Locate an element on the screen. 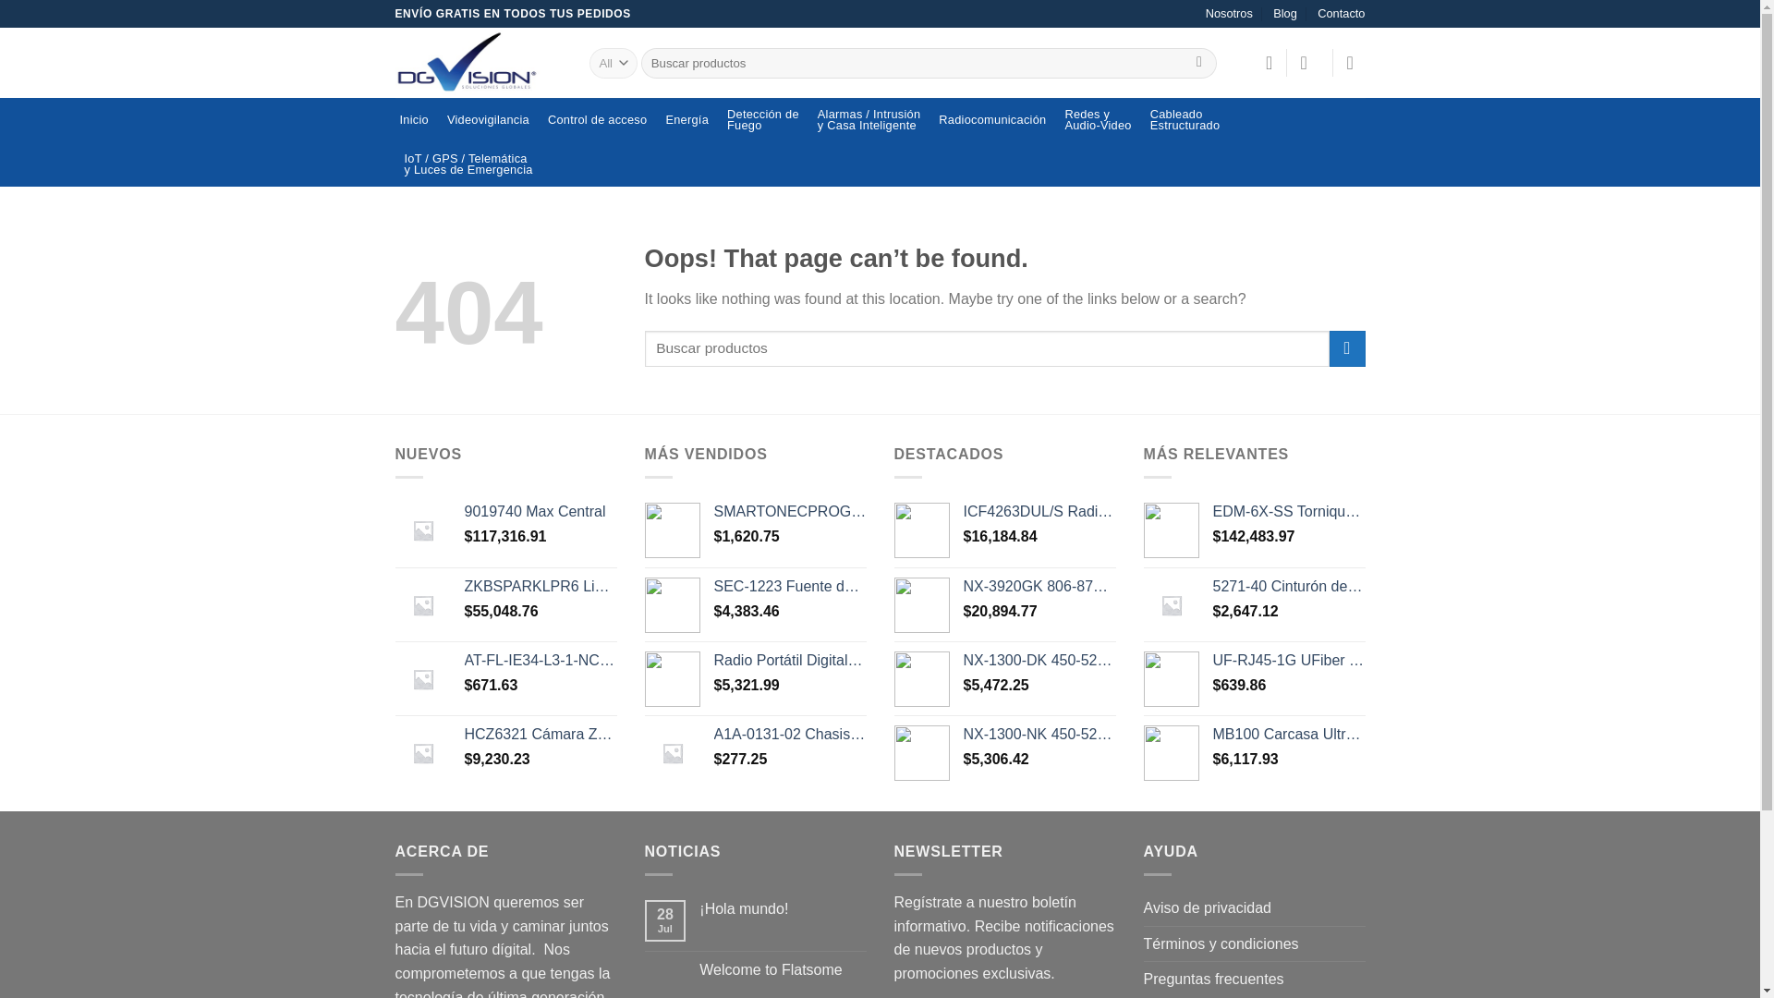  Nosotros is located at coordinates (789, 587).